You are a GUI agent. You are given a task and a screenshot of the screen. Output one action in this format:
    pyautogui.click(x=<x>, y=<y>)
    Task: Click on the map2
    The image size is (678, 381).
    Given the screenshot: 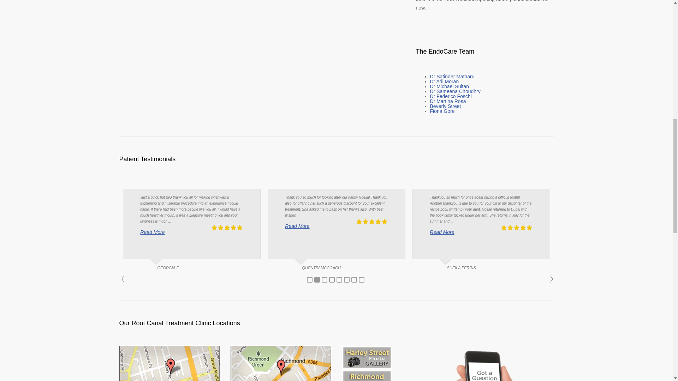 What is the action you would take?
    pyautogui.click(x=280, y=363)
    